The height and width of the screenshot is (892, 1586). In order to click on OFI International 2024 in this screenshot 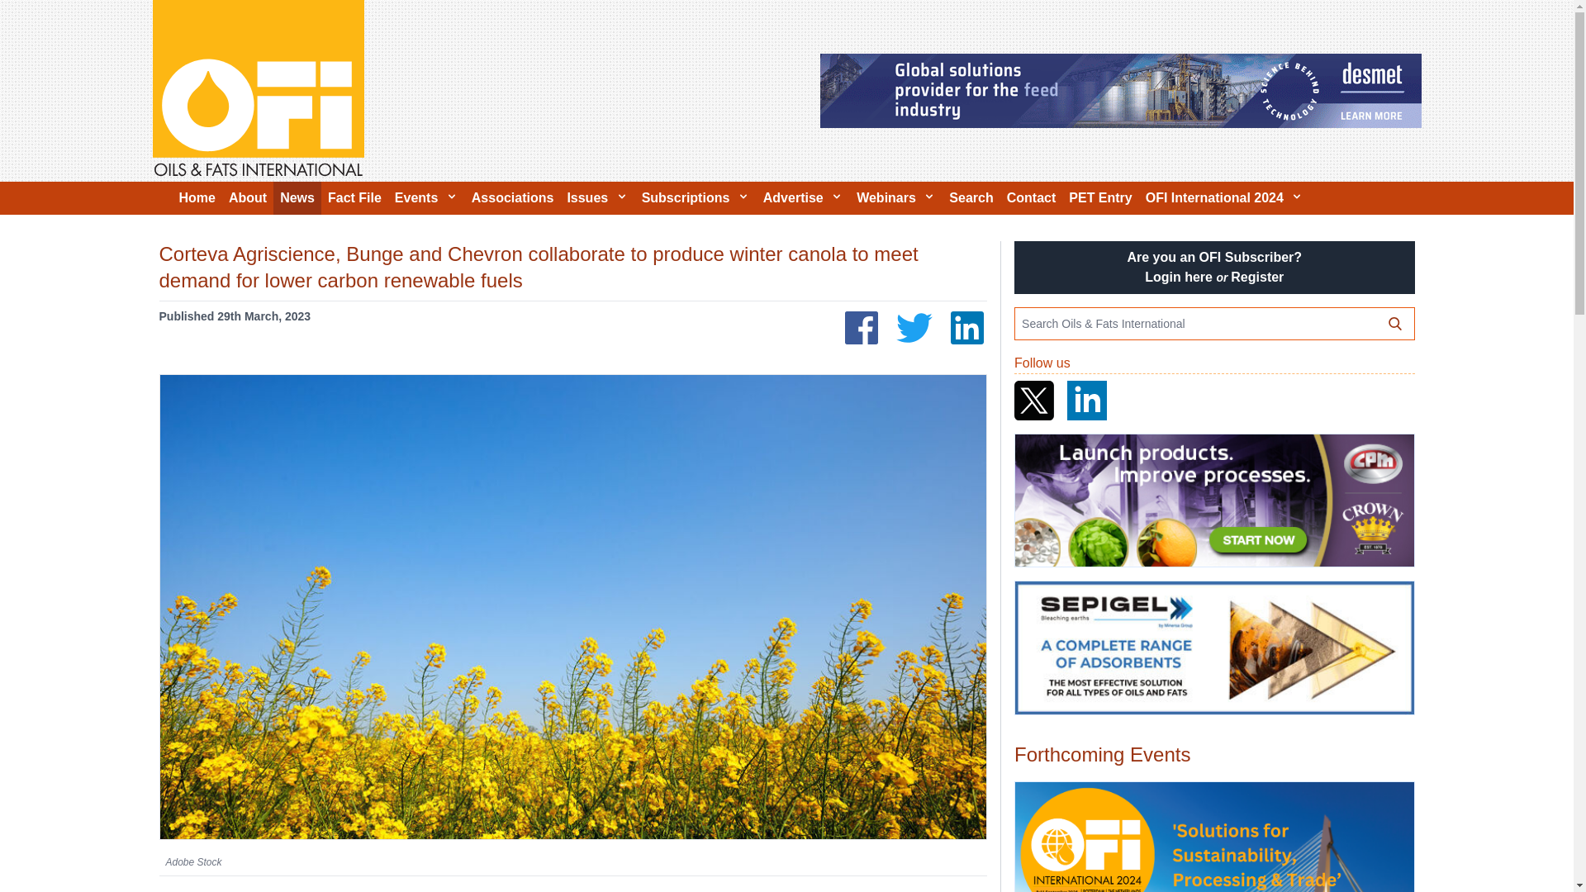, I will do `click(1224, 198)`.